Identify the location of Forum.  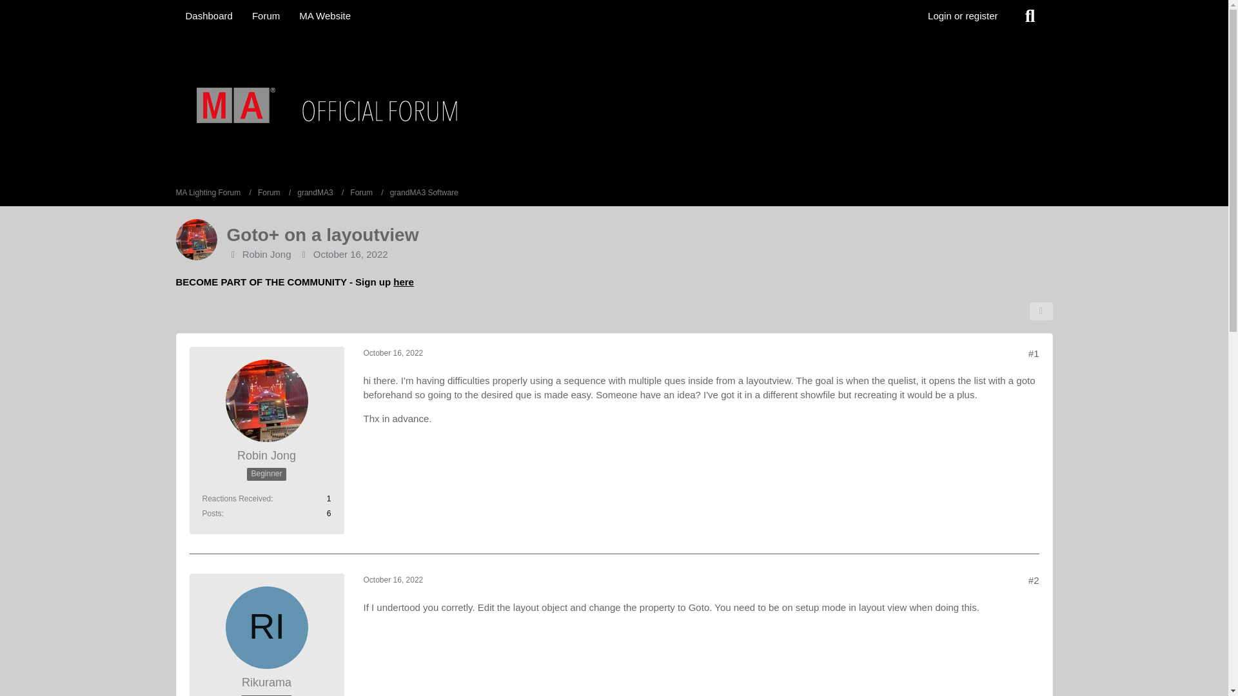
(366, 193).